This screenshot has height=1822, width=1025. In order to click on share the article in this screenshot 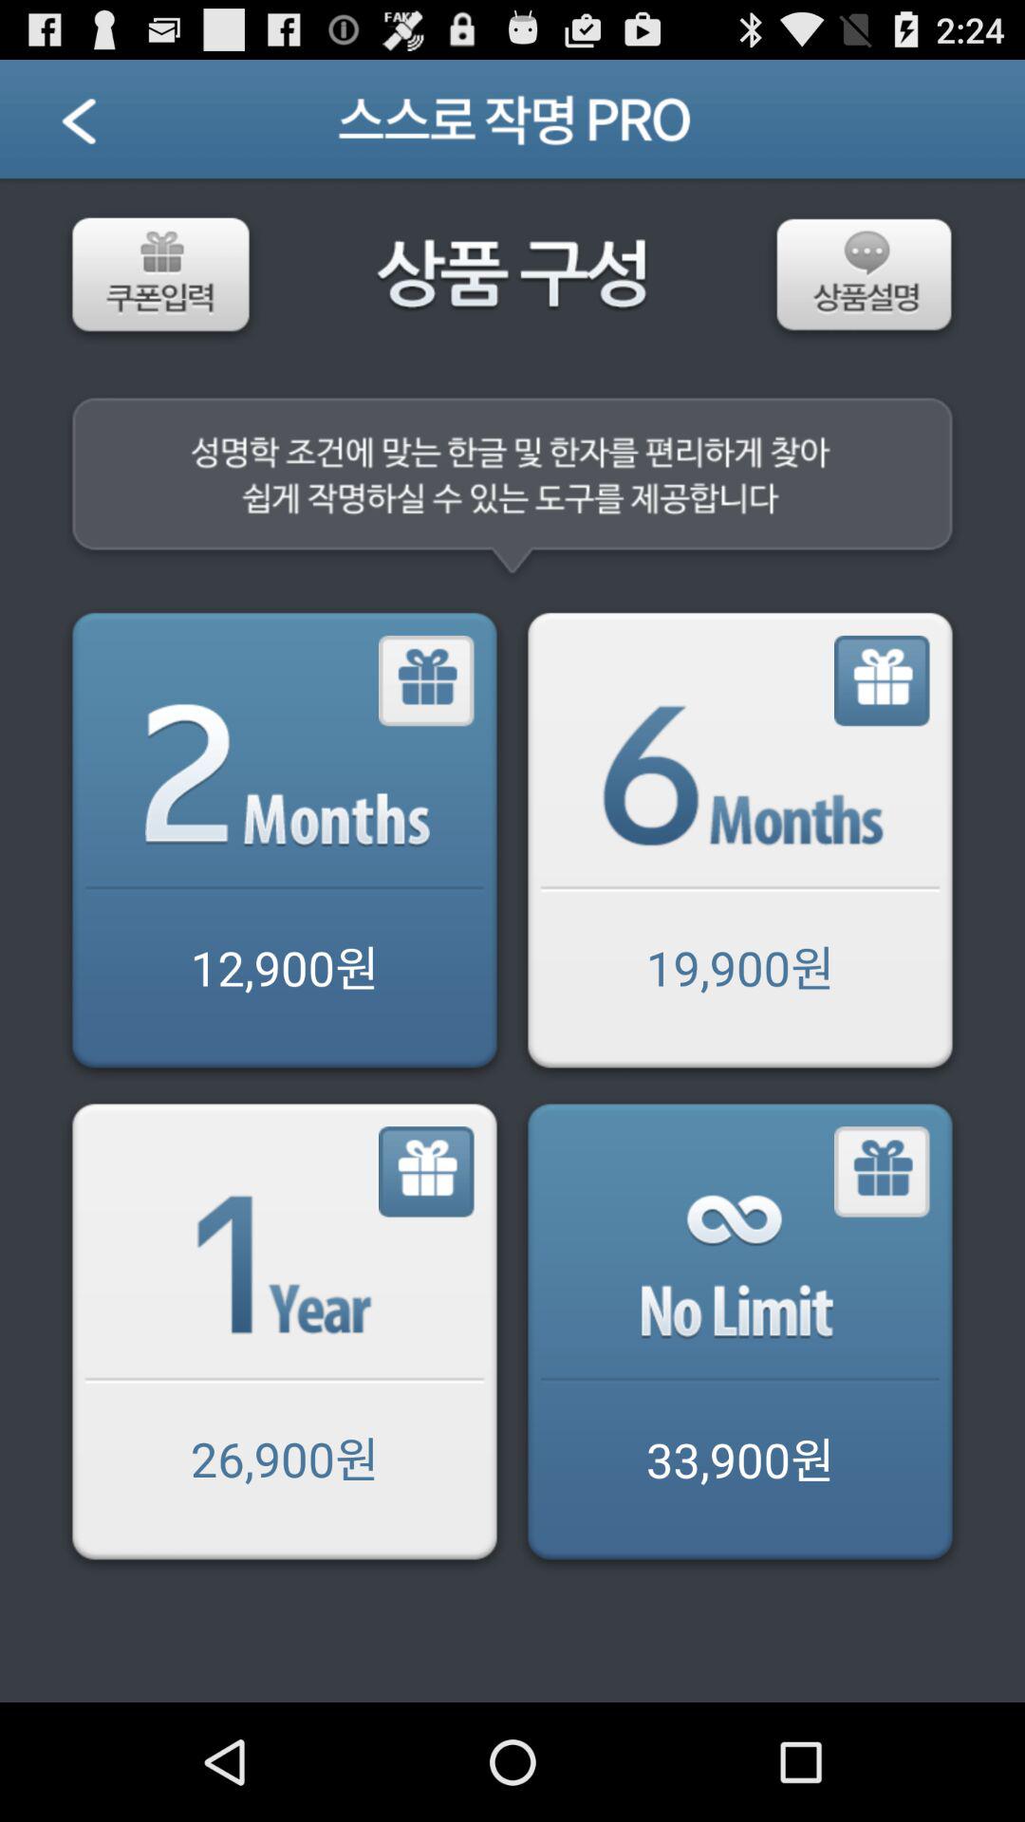, I will do `click(427, 681)`.